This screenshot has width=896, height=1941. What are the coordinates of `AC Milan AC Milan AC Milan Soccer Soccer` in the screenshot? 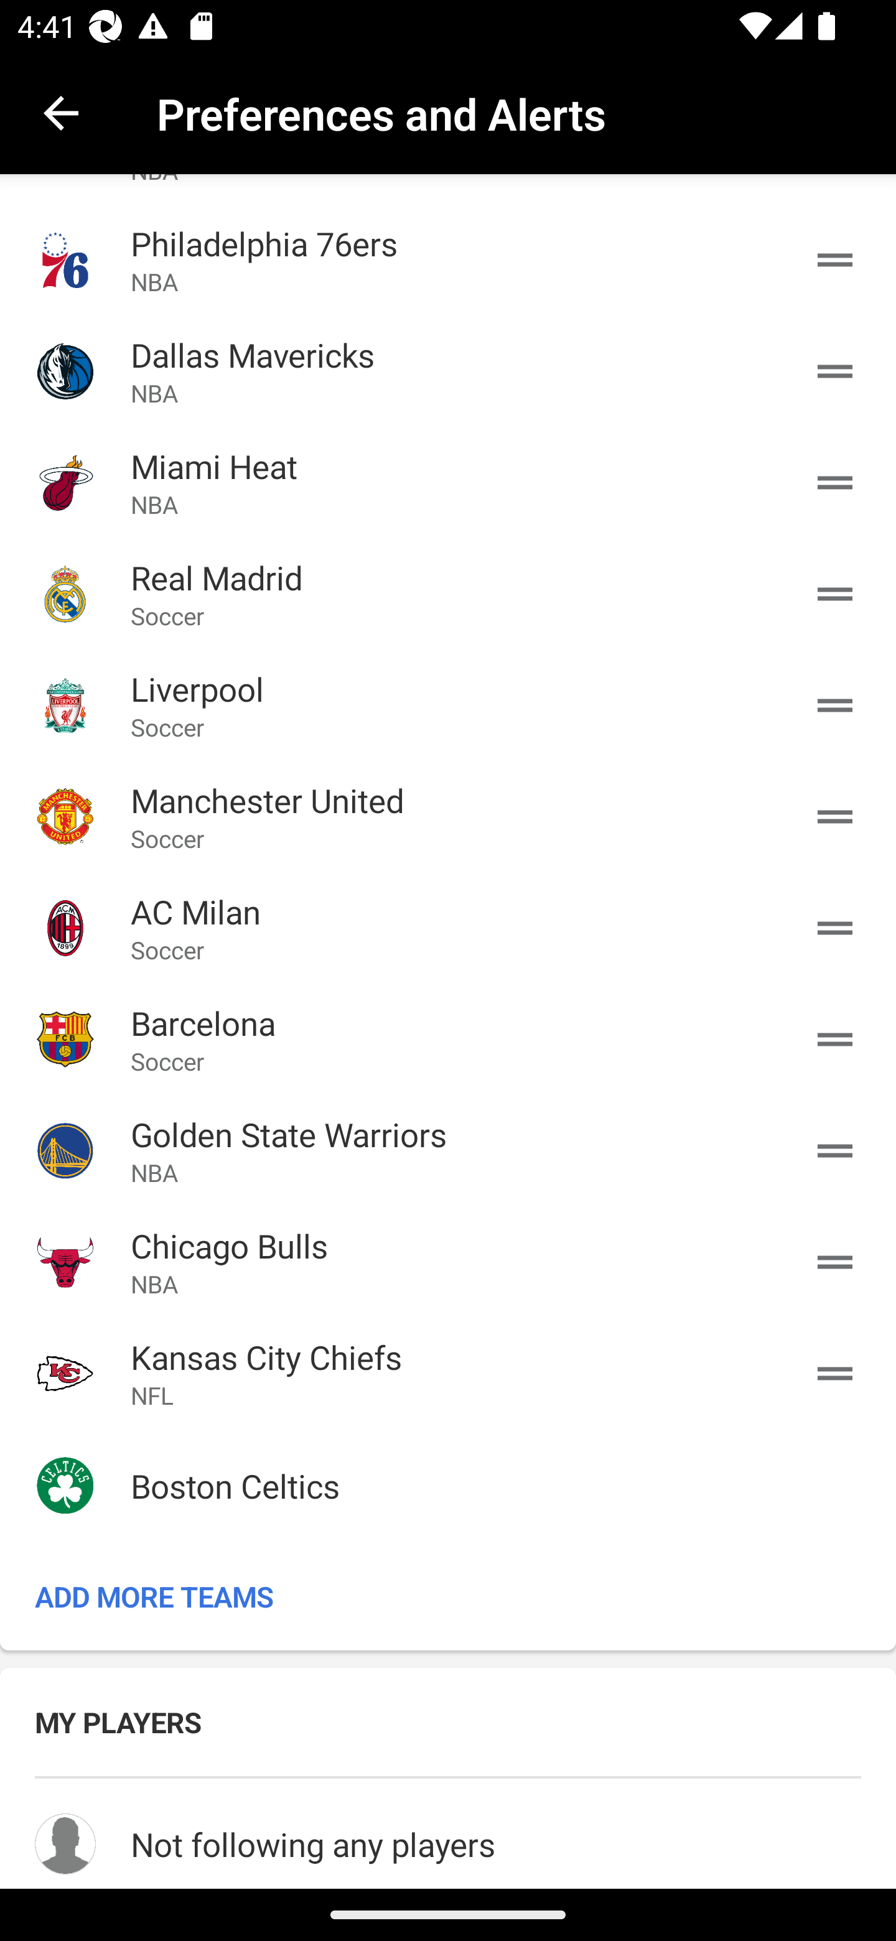 It's located at (448, 927).